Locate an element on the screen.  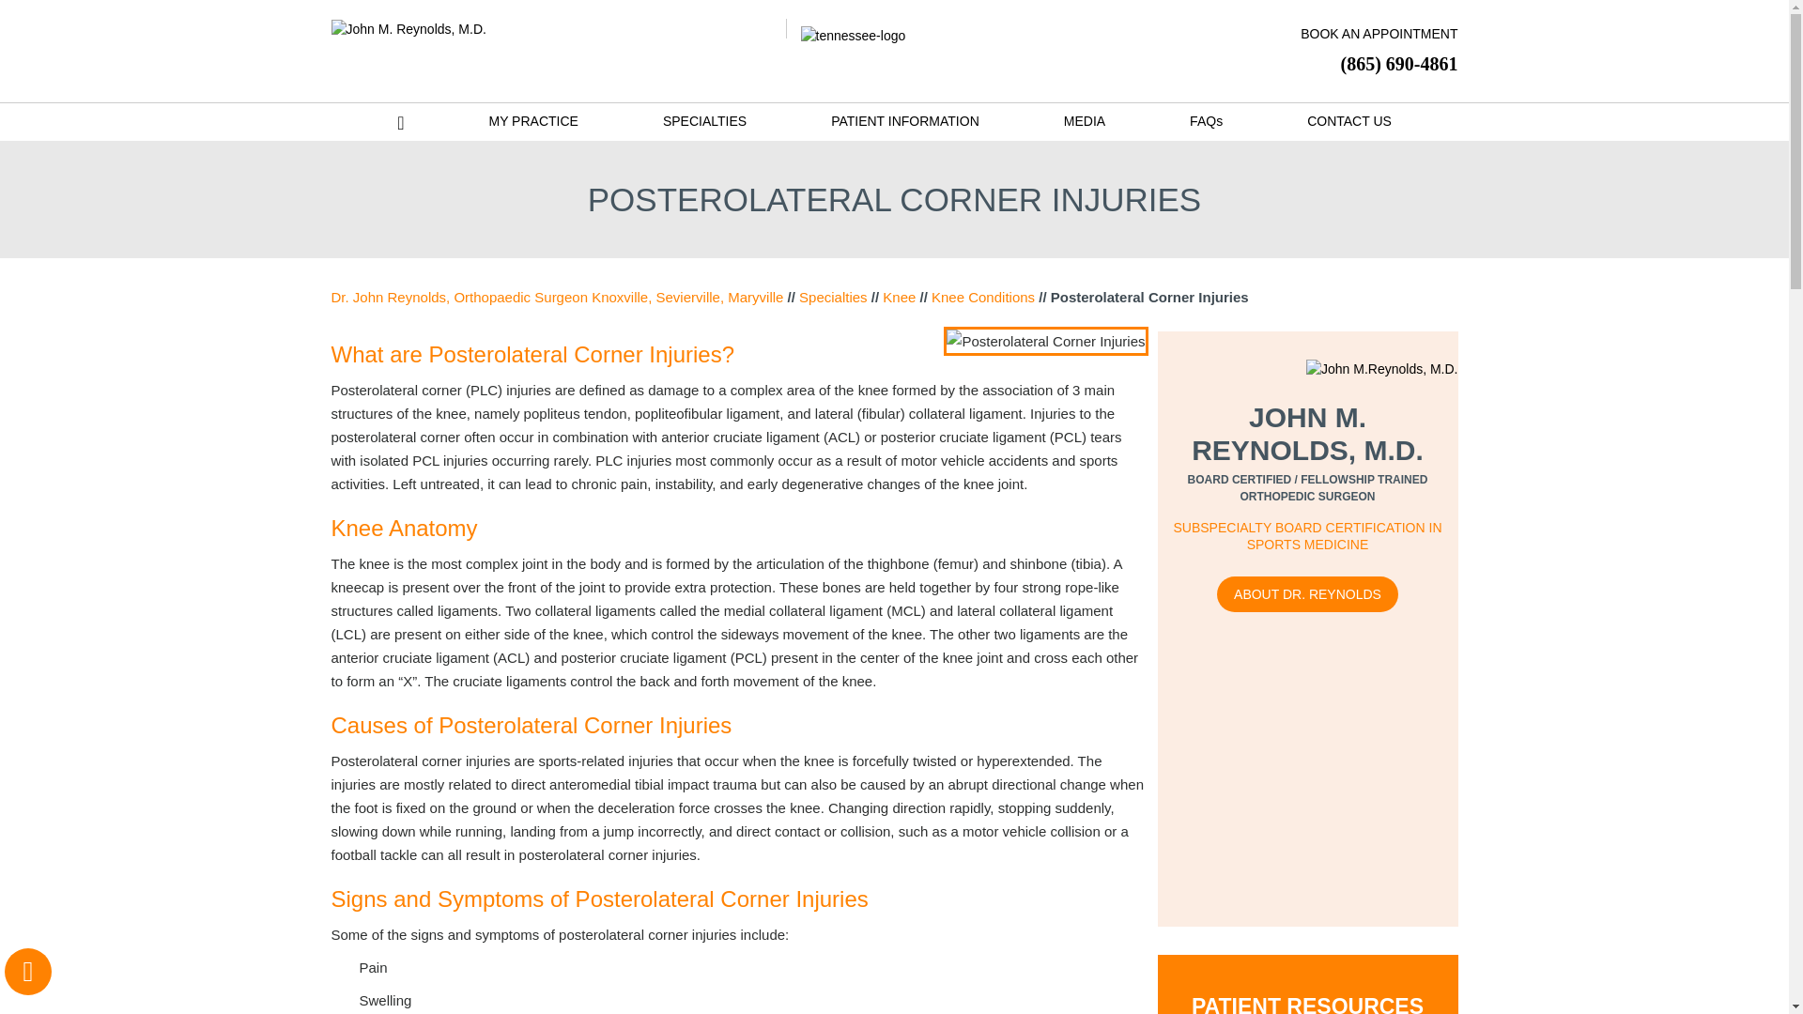
PATIENT INFORMATION is located at coordinates (905, 120).